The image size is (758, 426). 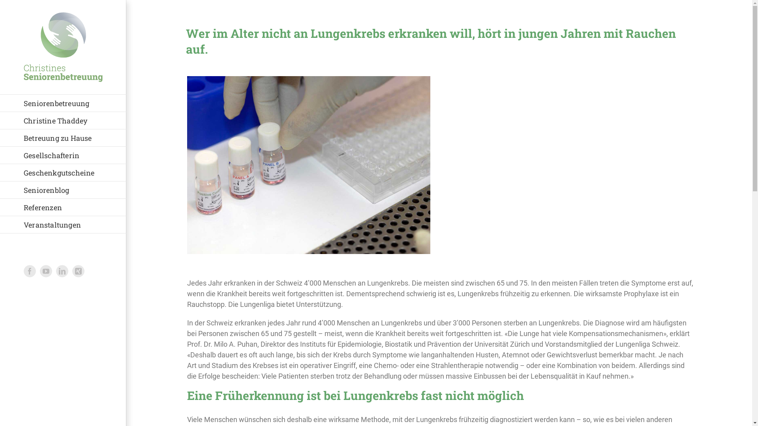 I want to click on Geschenkgutscheine, so click(x=63, y=173).